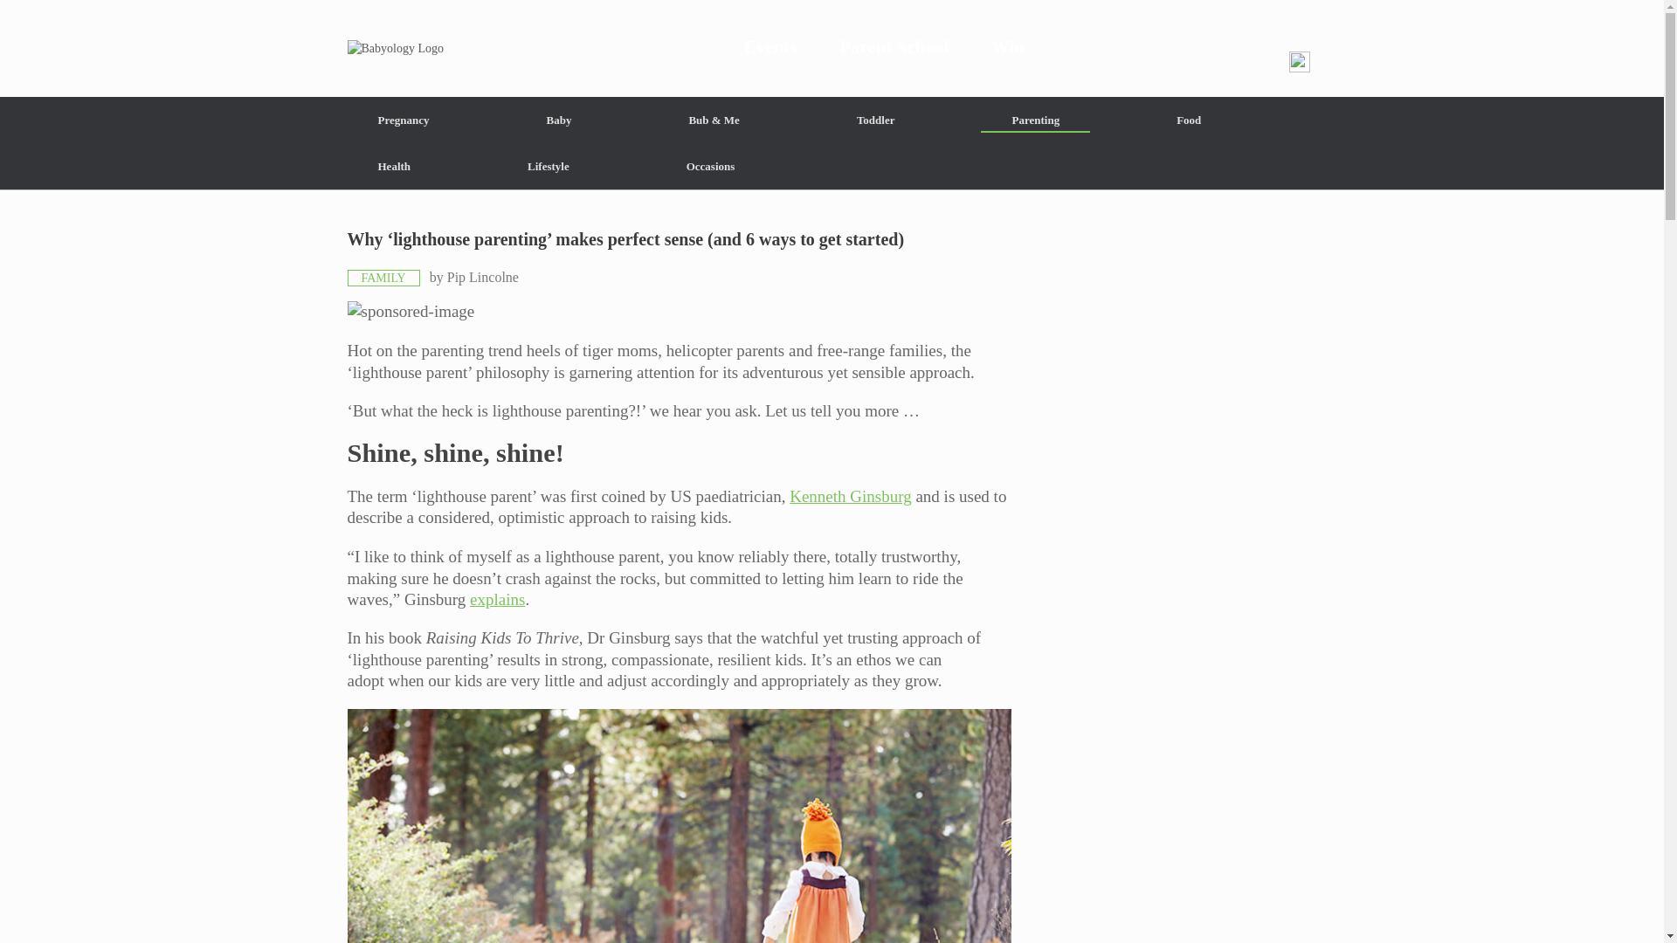  I want to click on Pregnancy, so click(404, 120).